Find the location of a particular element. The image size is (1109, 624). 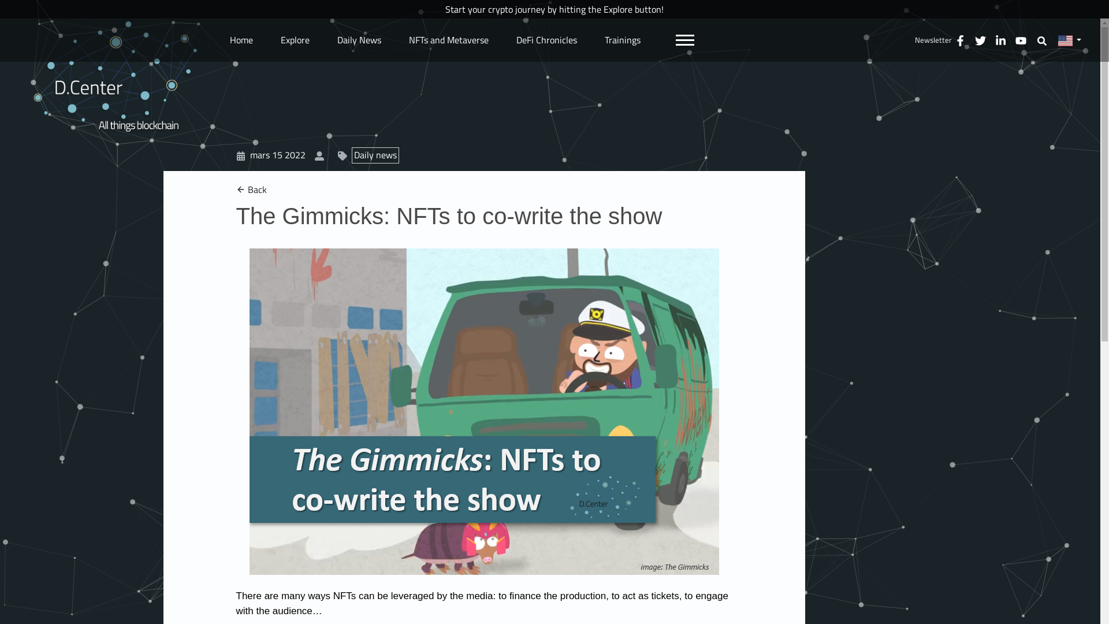

Home is located at coordinates (241, 40).